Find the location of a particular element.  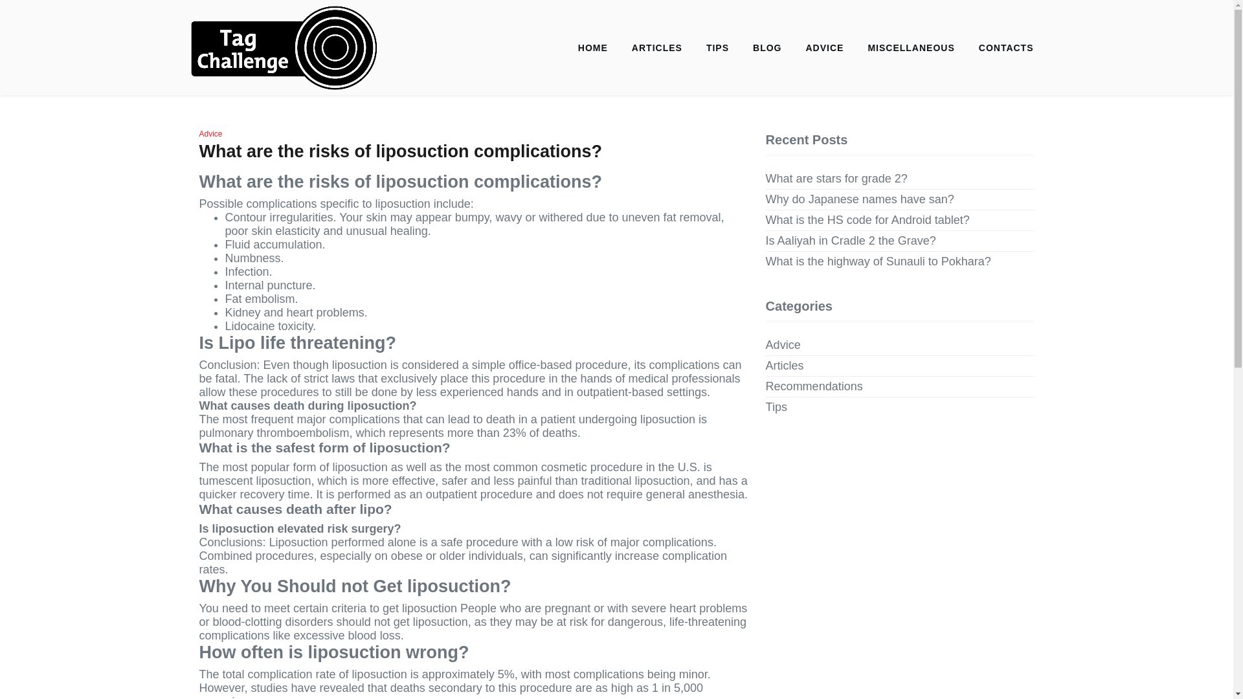

CONTACTS is located at coordinates (1006, 48).